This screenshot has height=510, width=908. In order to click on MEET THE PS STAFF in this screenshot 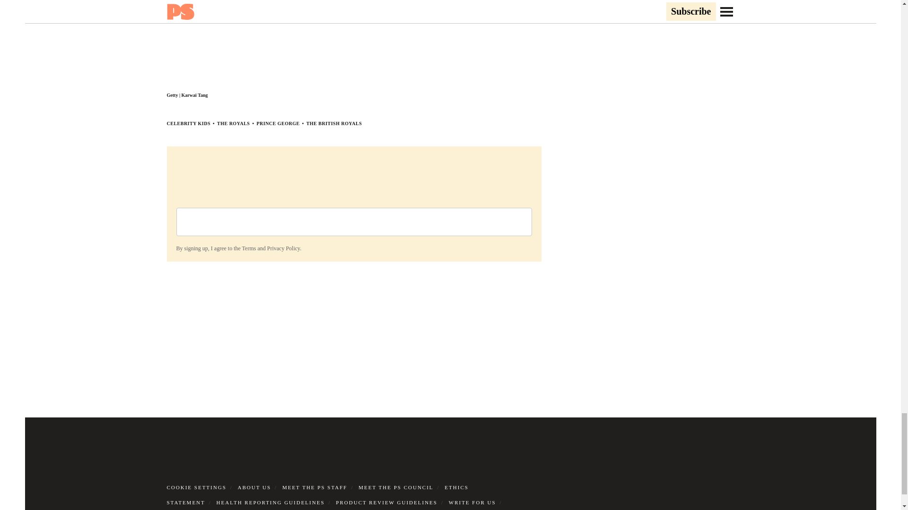, I will do `click(315, 487)`.